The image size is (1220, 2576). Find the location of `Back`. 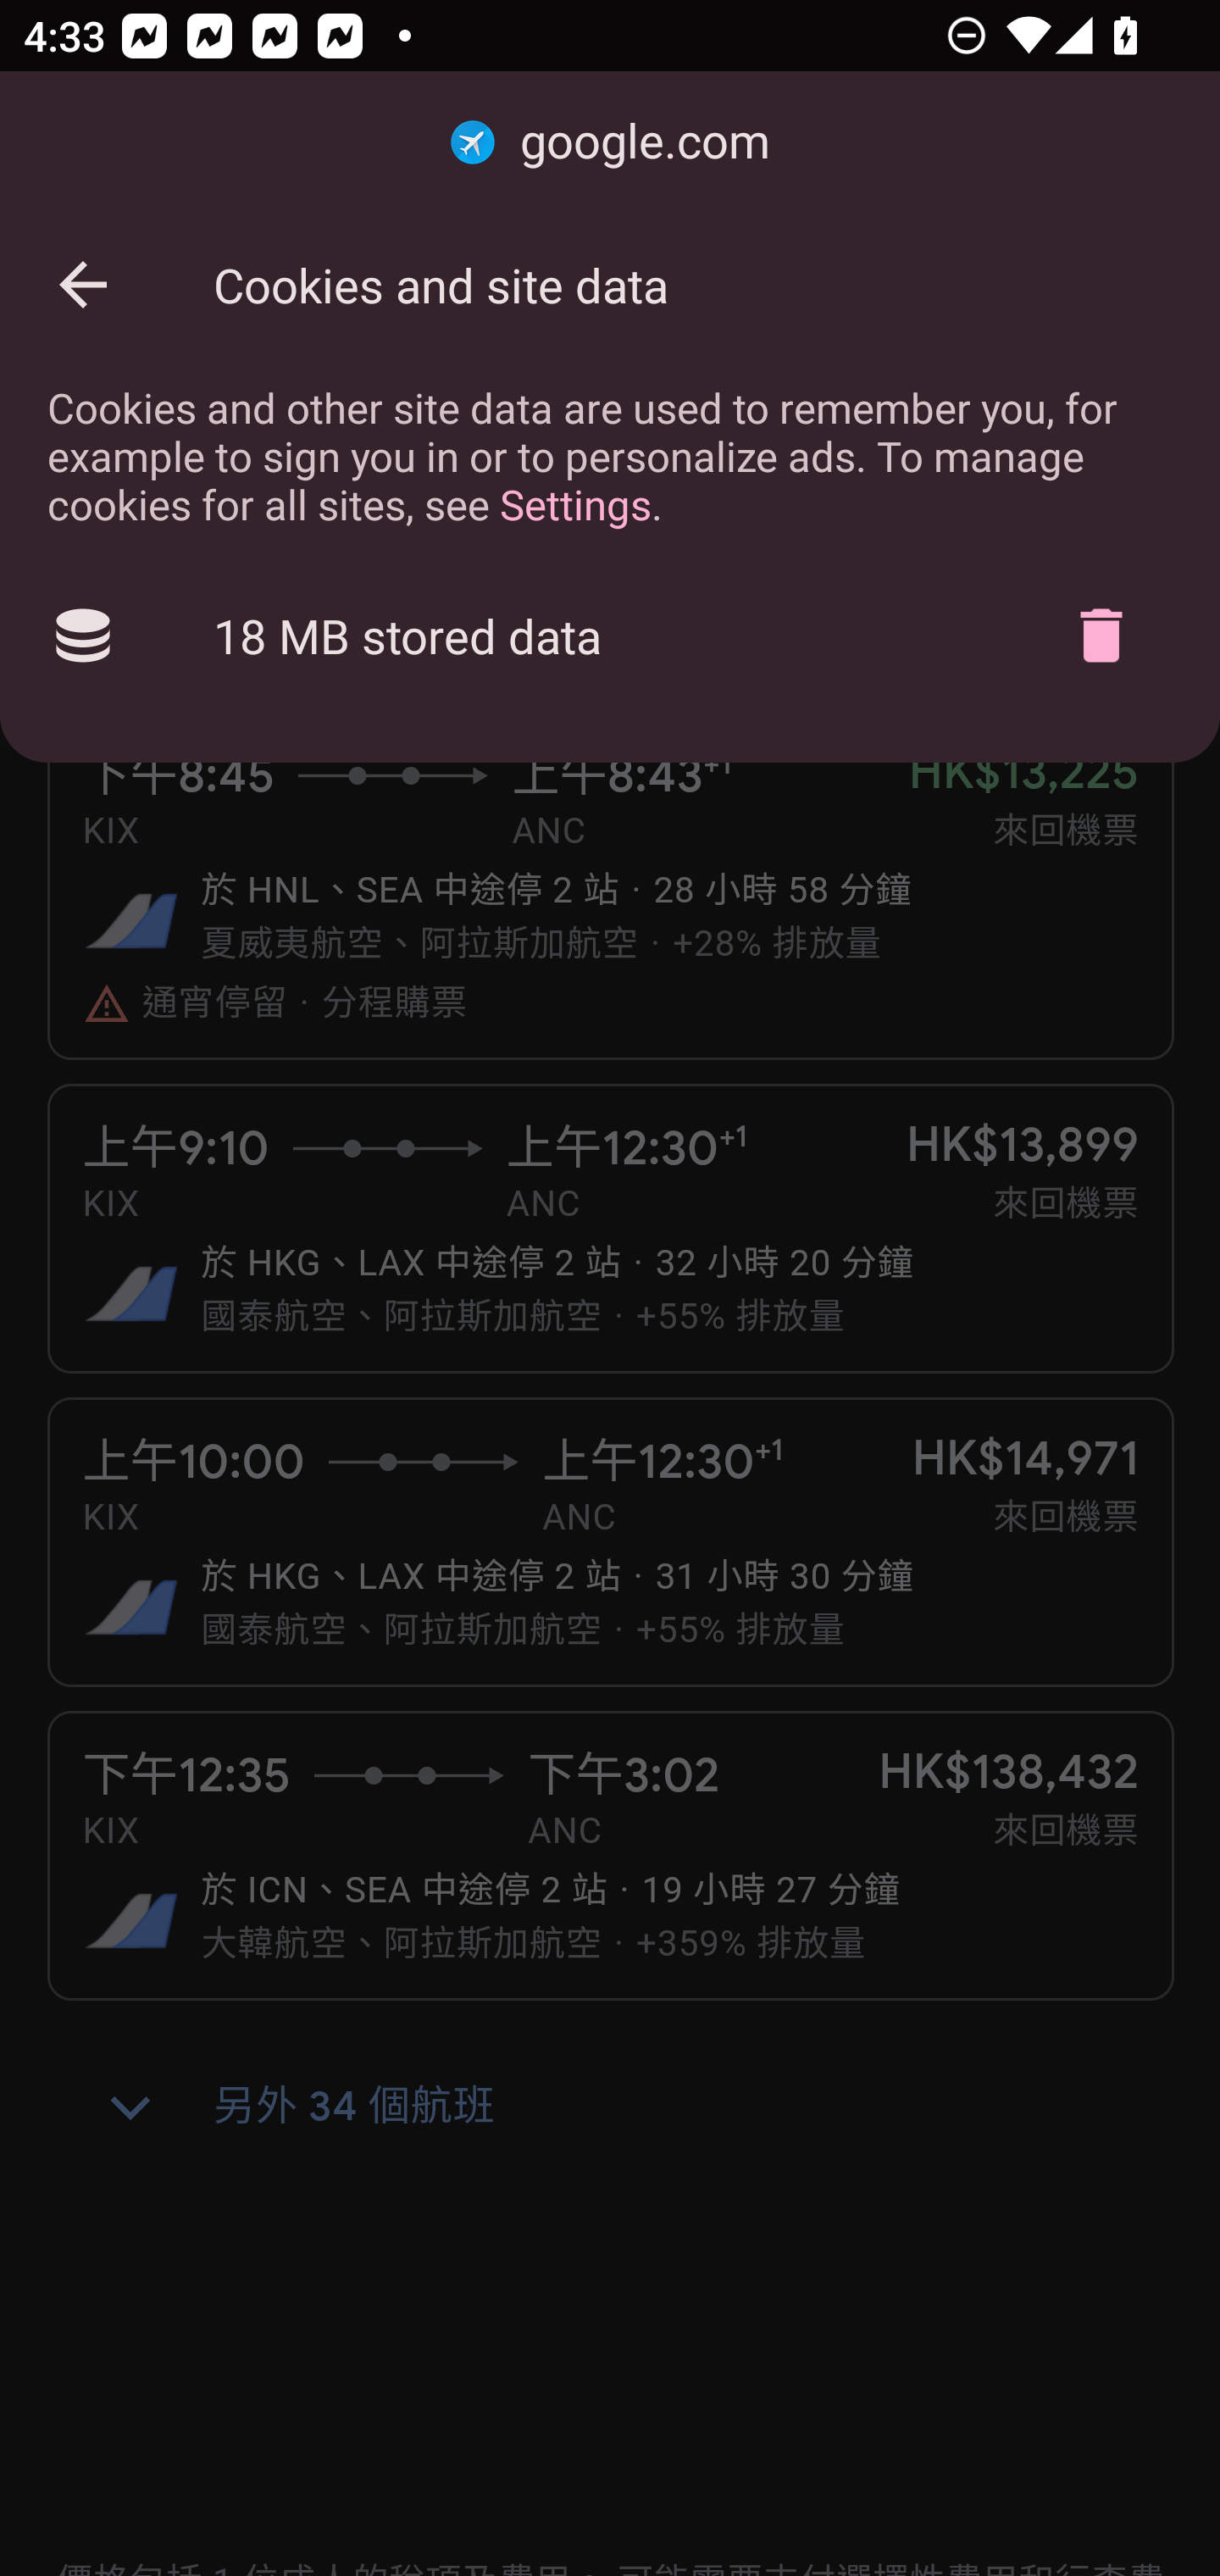

Back is located at coordinates (83, 285).